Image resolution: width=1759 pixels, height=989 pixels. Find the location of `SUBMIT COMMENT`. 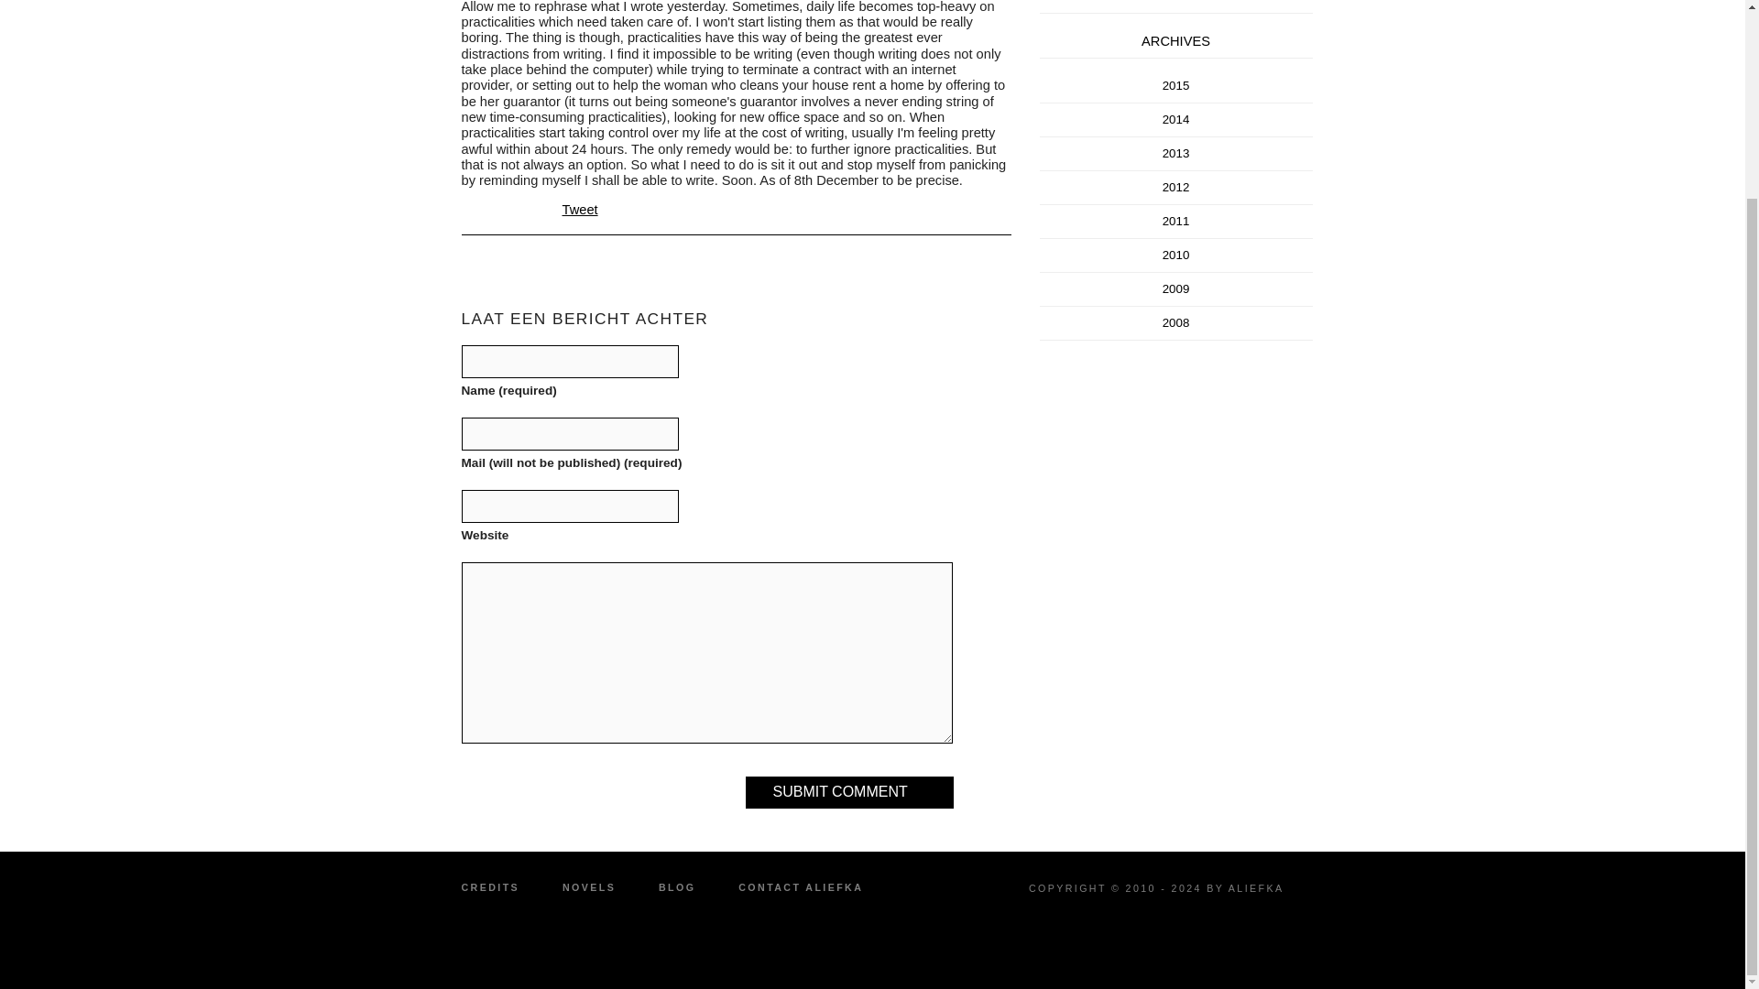

SUBMIT COMMENT is located at coordinates (849, 792).